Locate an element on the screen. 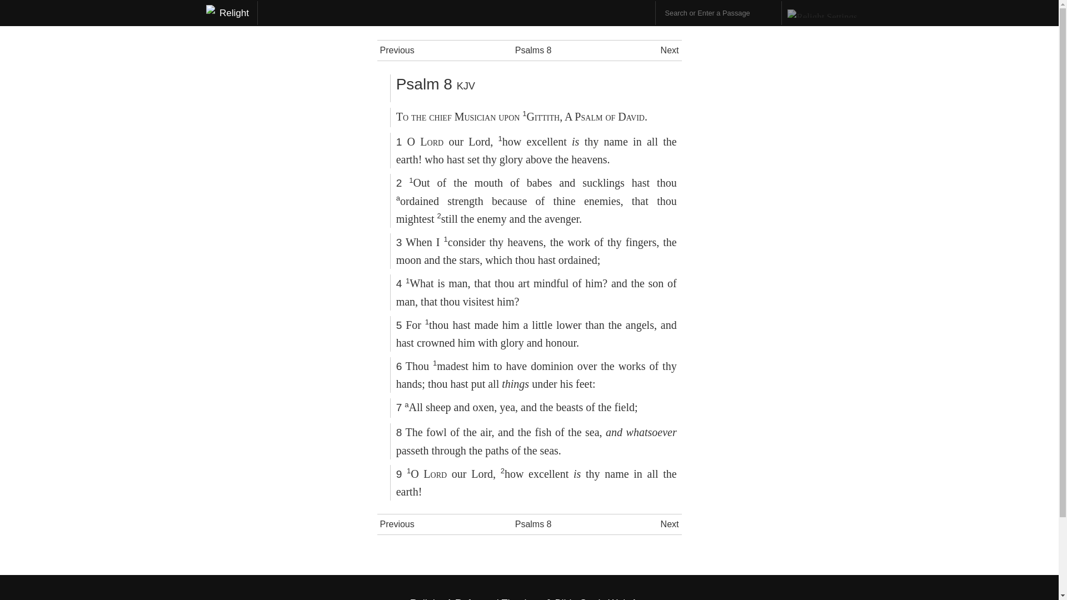 This screenshot has width=1067, height=600. Previous is located at coordinates (397, 50).